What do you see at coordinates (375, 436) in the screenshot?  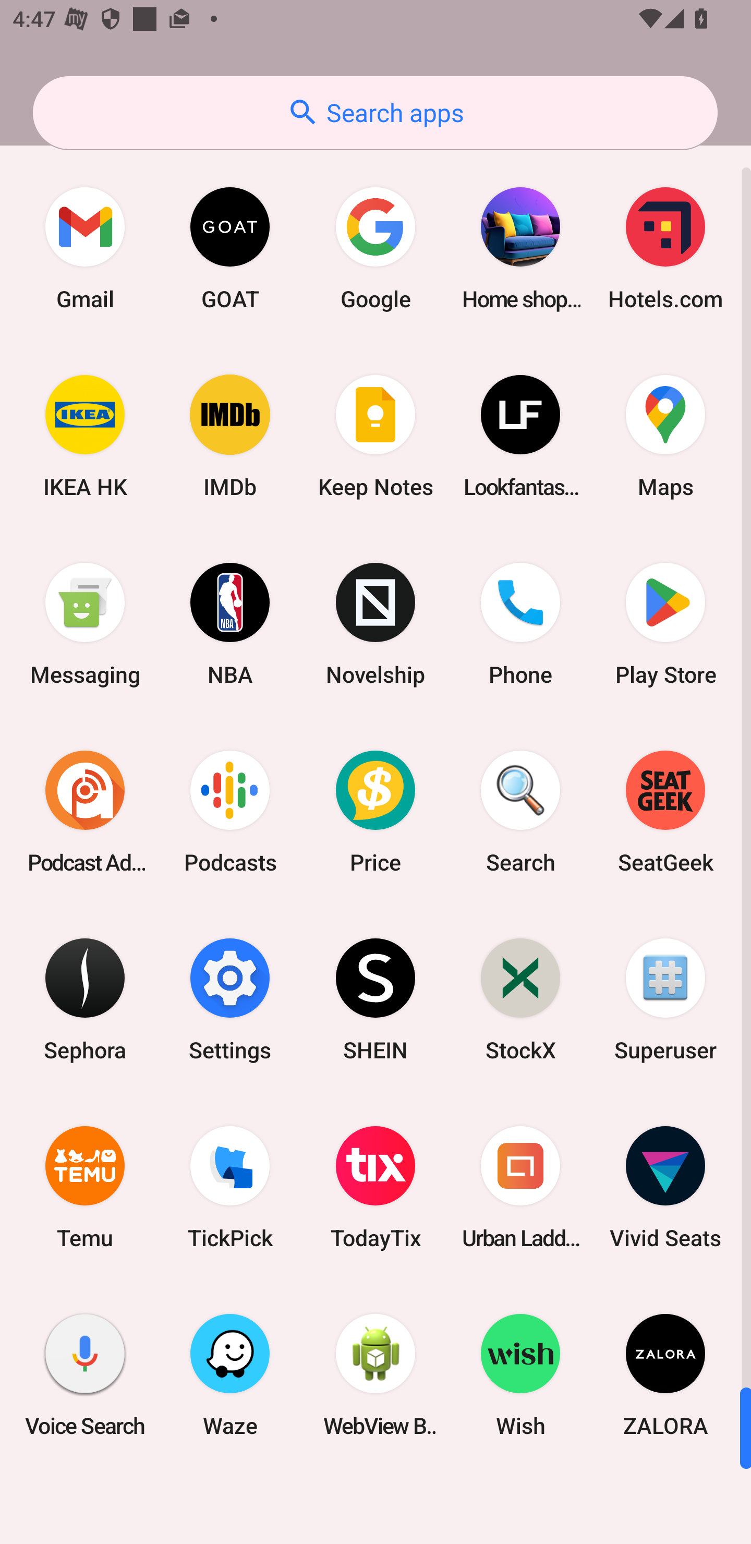 I see `Keep Notes` at bounding box center [375, 436].